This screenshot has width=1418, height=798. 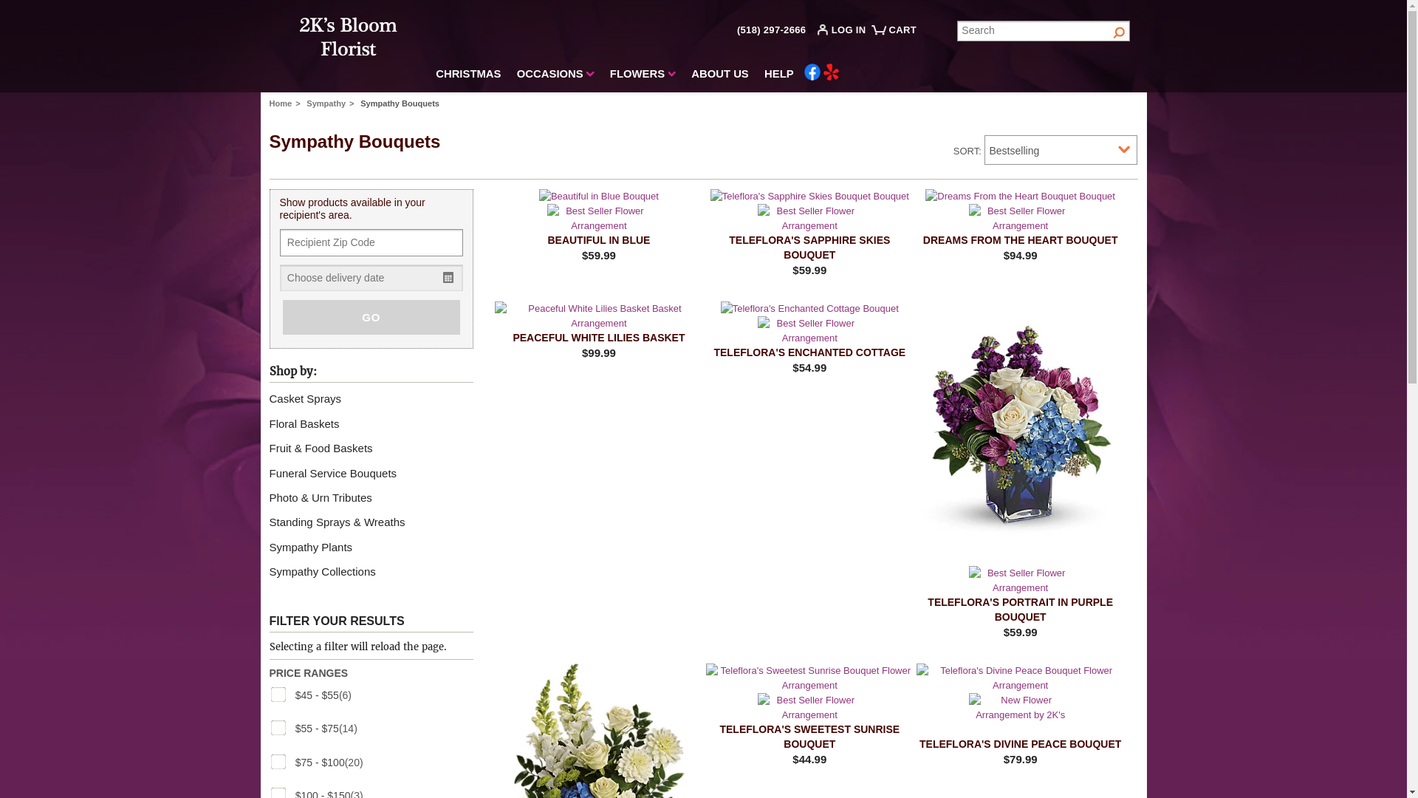 I want to click on Go, so click(x=1120, y=31).